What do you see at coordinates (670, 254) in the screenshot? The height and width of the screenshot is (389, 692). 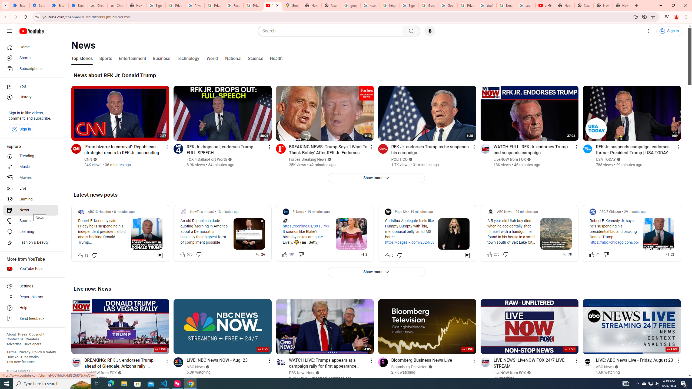 I see `Comment` at bounding box center [670, 254].